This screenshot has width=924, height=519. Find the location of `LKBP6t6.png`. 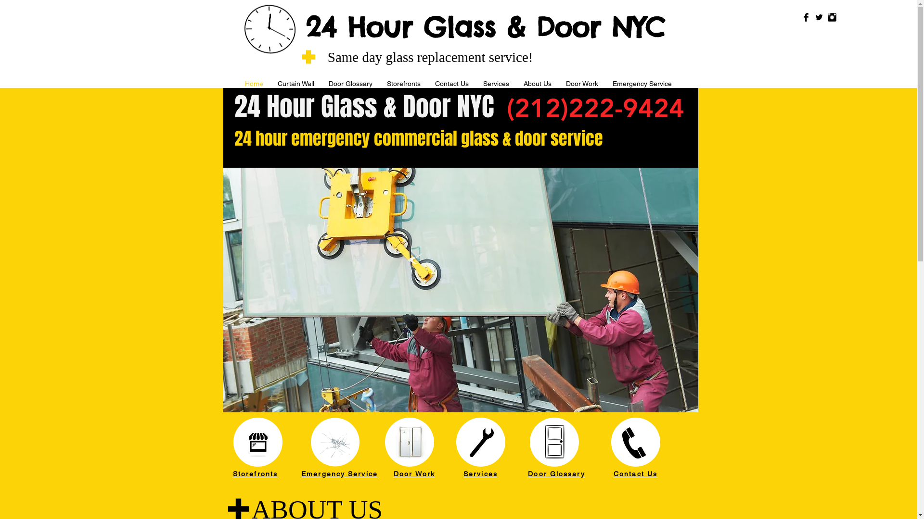

LKBP6t6.png is located at coordinates (335, 442).